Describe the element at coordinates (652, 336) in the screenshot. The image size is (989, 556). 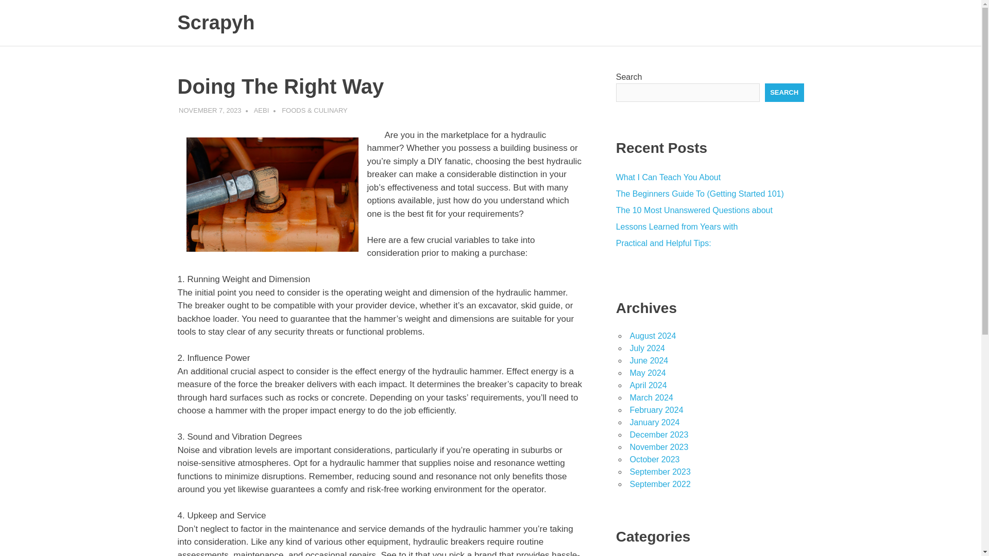
I see `August 2024` at that location.